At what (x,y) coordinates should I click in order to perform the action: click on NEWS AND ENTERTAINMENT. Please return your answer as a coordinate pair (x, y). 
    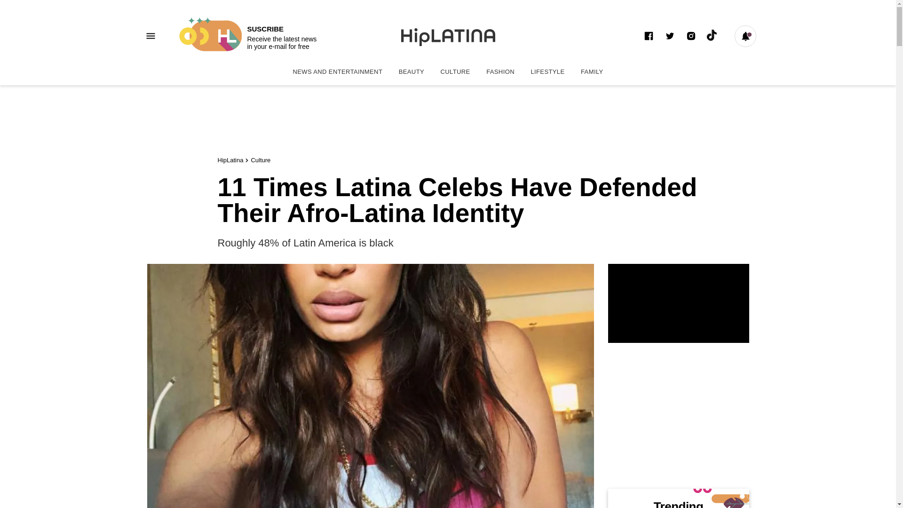
    Looking at the image, I should click on (337, 71).